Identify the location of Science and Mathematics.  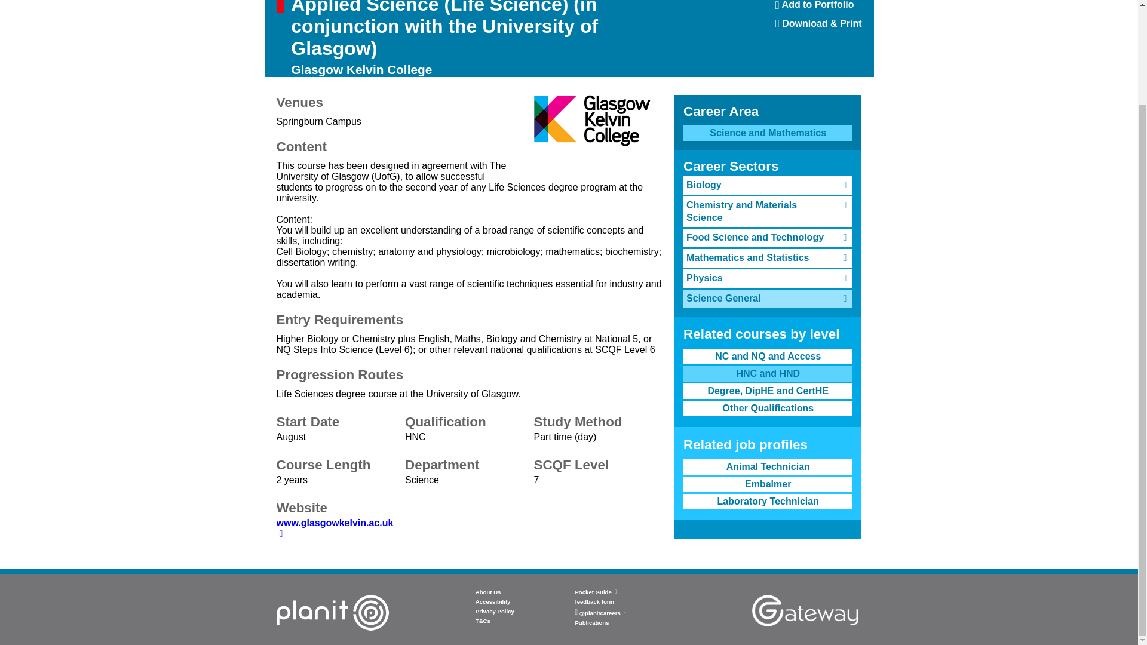
(818, 10).